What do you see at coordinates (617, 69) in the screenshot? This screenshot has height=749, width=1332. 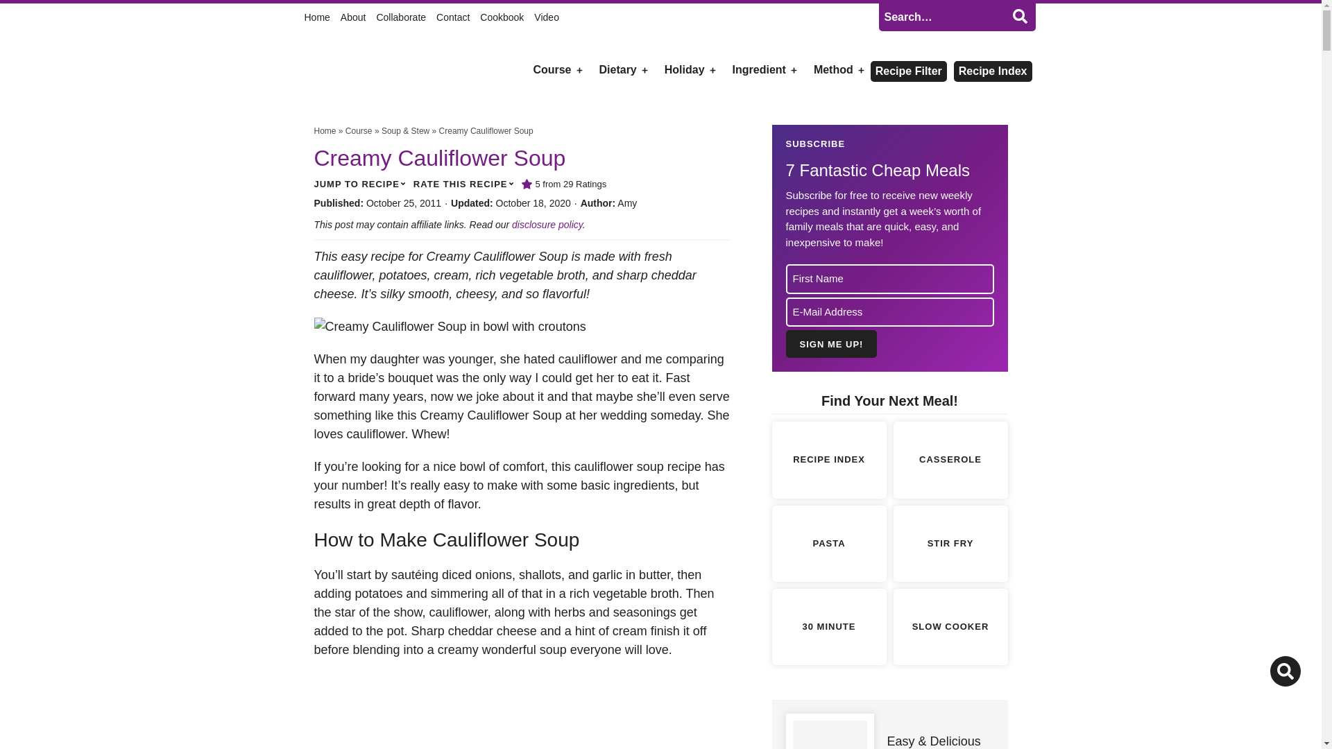 I see `Dietary` at bounding box center [617, 69].